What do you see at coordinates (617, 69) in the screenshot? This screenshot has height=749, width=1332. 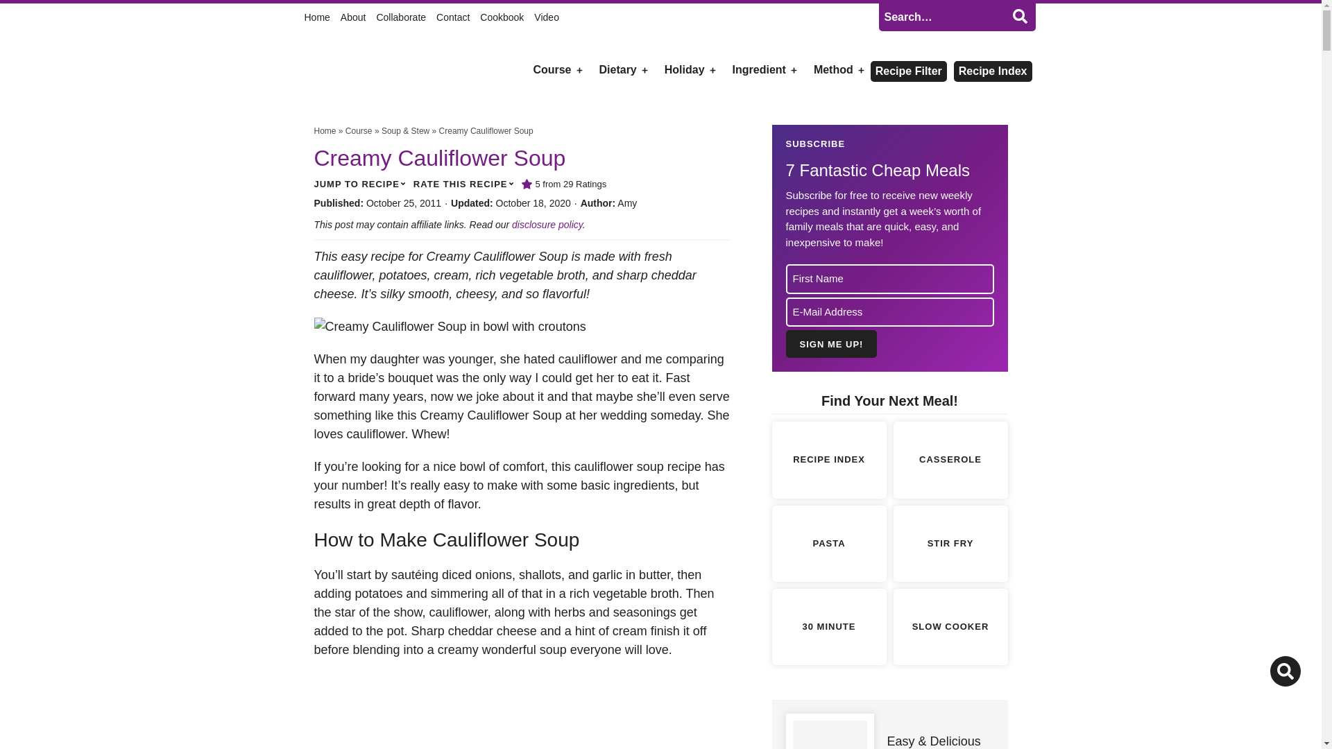 I see `Dietary` at bounding box center [617, 69].